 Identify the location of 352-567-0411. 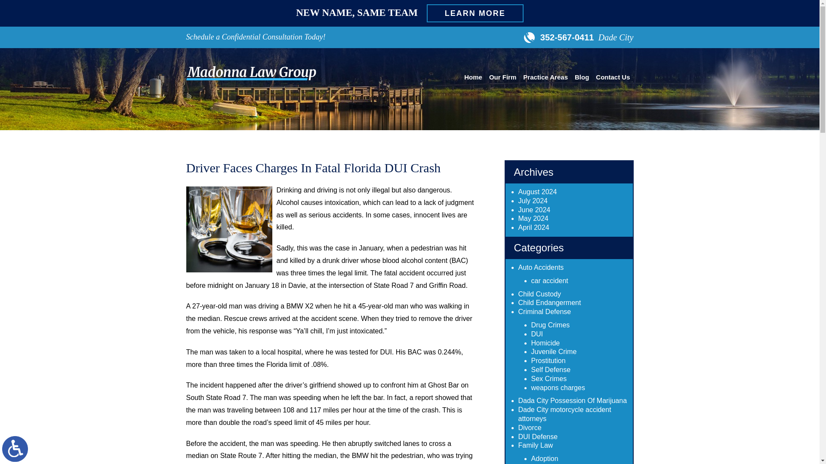
(560, 37).